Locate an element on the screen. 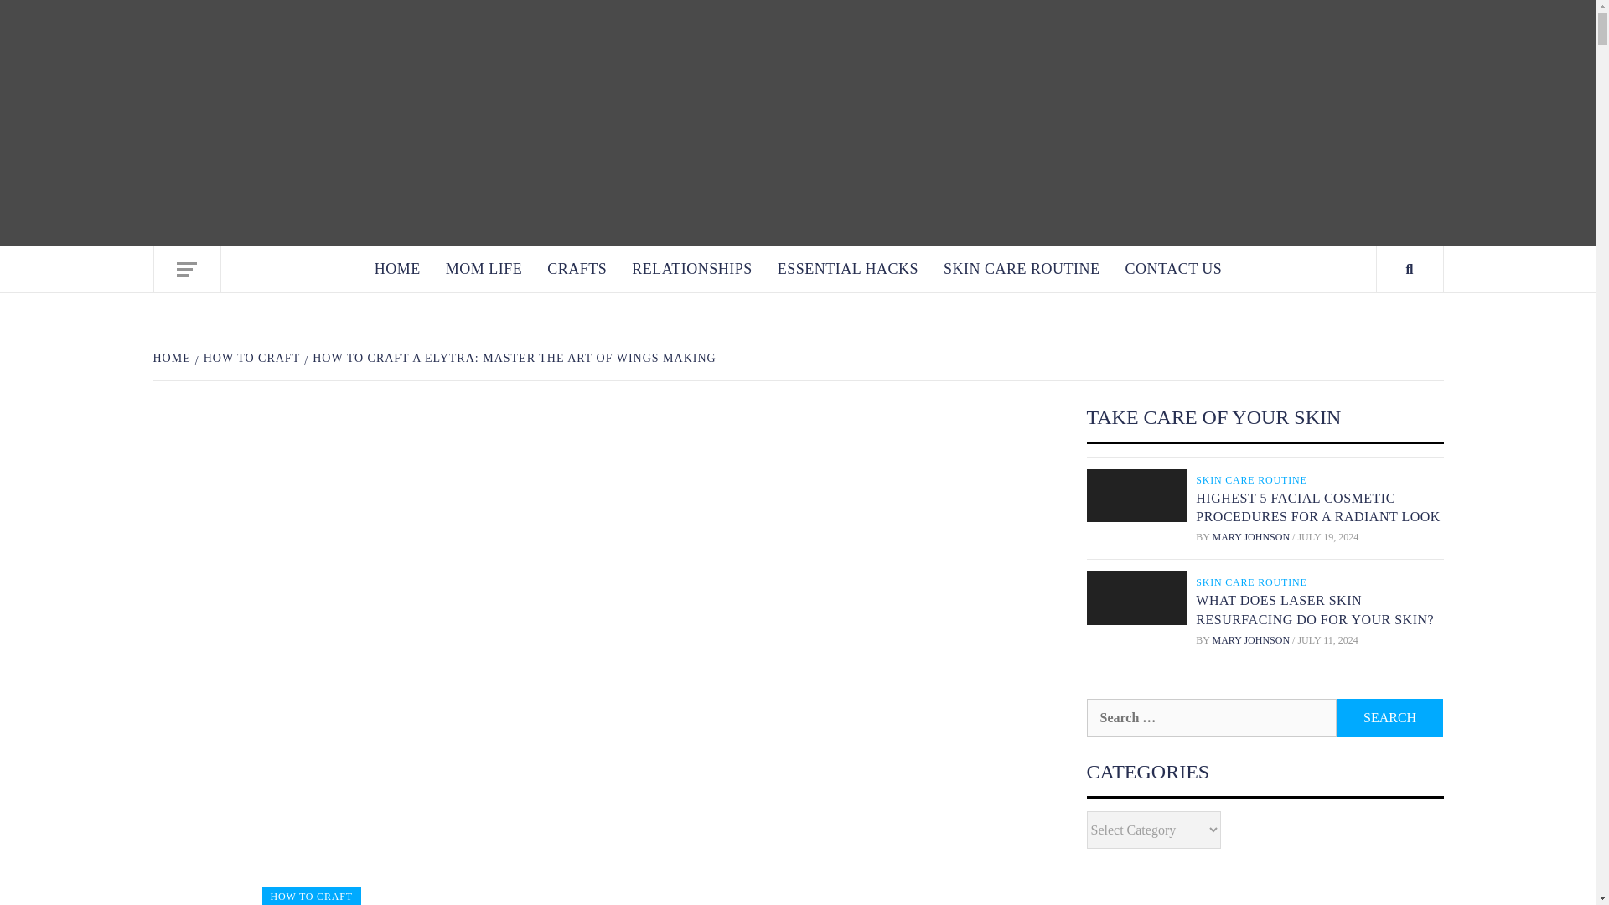  SKIN CARE ROUTINE is located at coordinates (1253, 582).